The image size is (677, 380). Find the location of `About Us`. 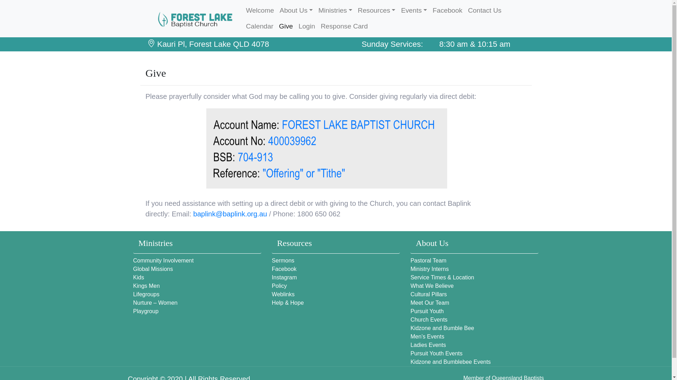

About Us is located at coordinates (296, 11).